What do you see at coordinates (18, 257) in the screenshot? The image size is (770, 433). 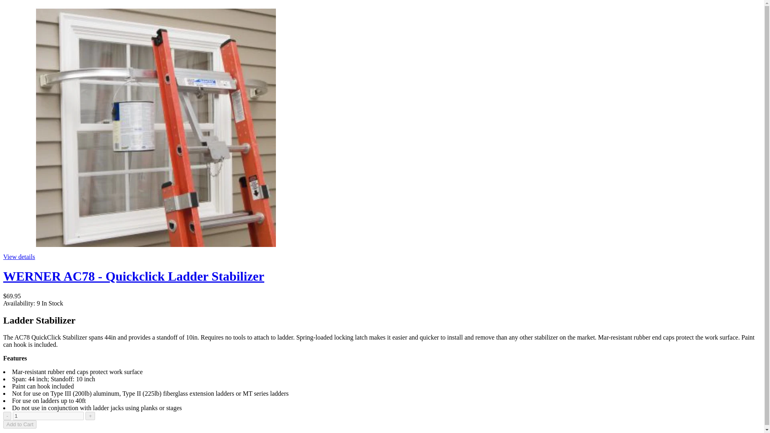 I see `View details` at bounding box center [18, 257].